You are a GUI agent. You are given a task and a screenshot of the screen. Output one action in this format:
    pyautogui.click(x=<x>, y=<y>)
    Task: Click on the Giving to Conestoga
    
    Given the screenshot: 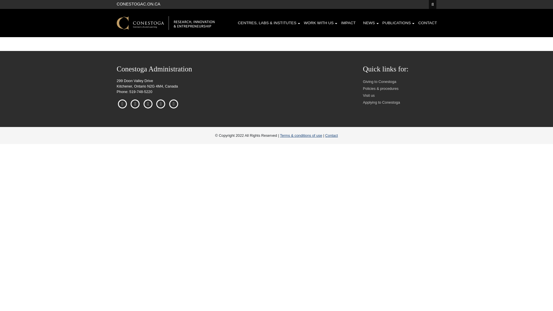 What is the action you would take?
    pyautogui.click(x=380, y=81)
    